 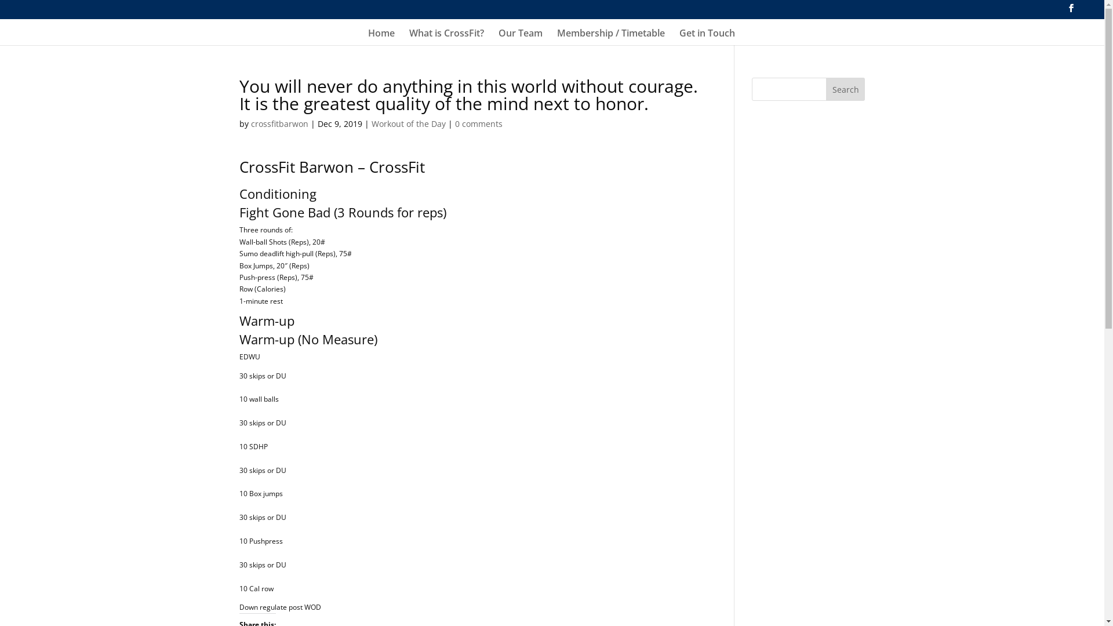 What do you see at coordinates (408, 124) in the screenshot?
I see `Workout of the Day` at bounding box center [408, 124].